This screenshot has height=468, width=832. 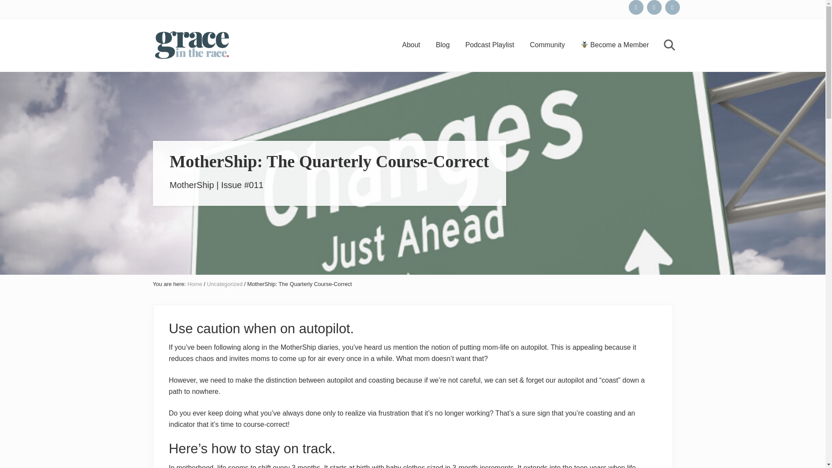 What do you see at coordinates (548, 44) in the screenshot?
I see `Community` at bounding box center [548, 44].